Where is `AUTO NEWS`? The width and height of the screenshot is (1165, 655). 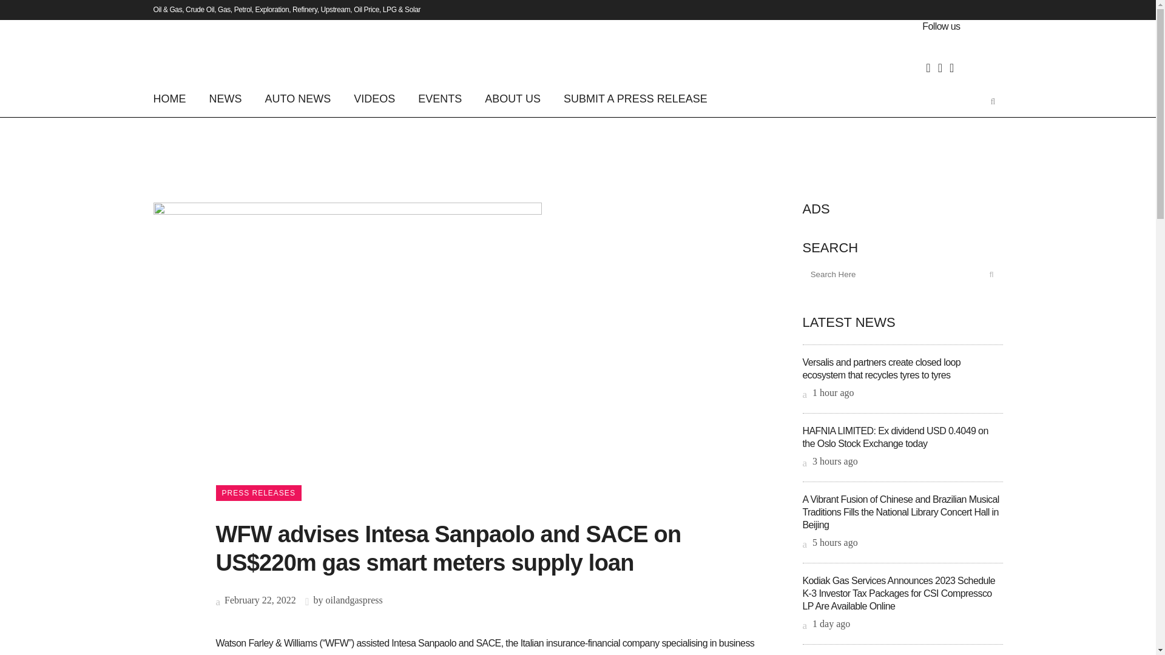 AUTO NEWS is located at coordinates (298, 98).